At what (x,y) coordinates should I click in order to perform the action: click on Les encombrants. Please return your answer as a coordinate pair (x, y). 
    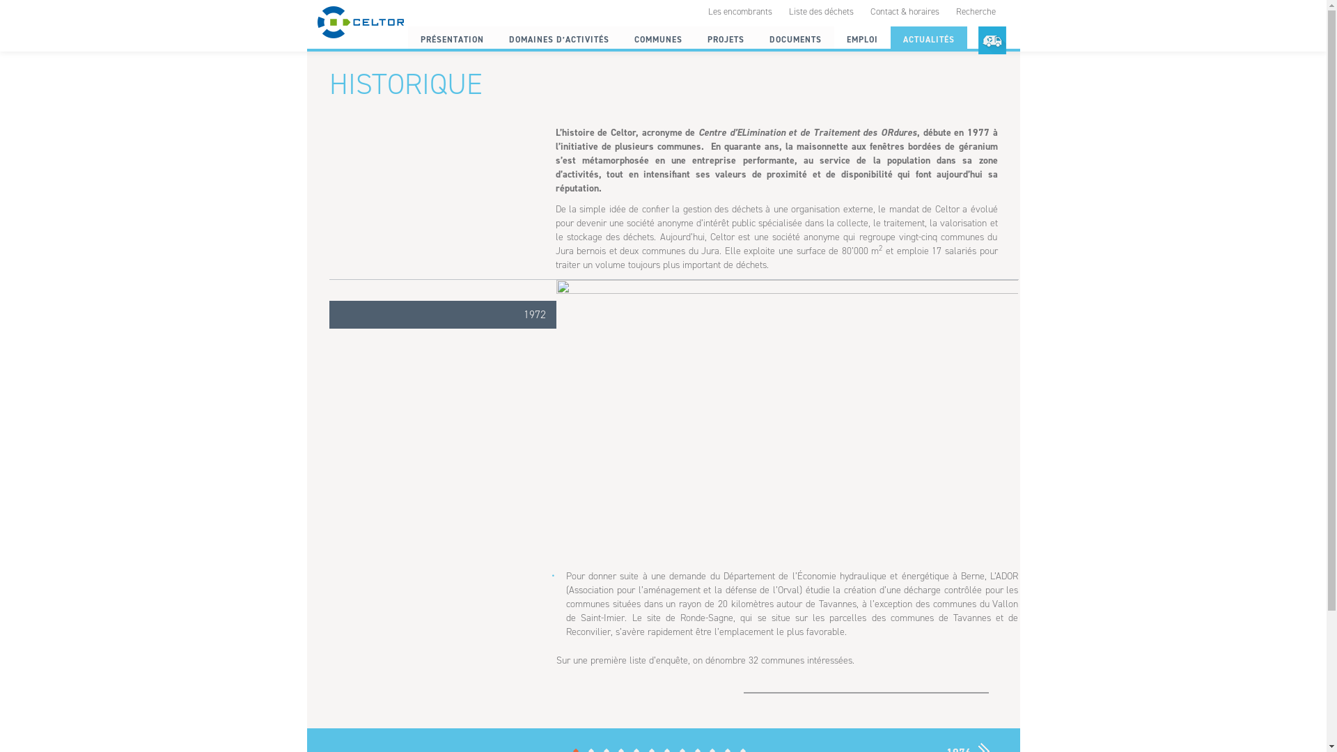
    Looking at the image, I should click on (740, 11).